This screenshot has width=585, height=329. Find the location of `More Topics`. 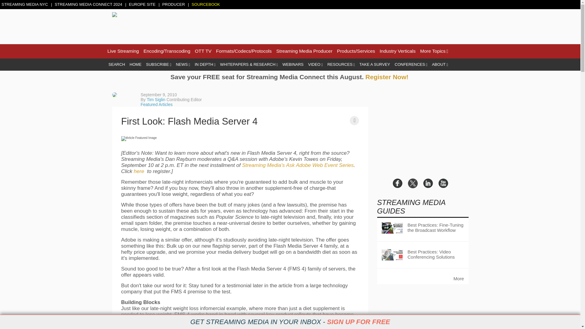

More Topics is located at coordinates (434, 51).